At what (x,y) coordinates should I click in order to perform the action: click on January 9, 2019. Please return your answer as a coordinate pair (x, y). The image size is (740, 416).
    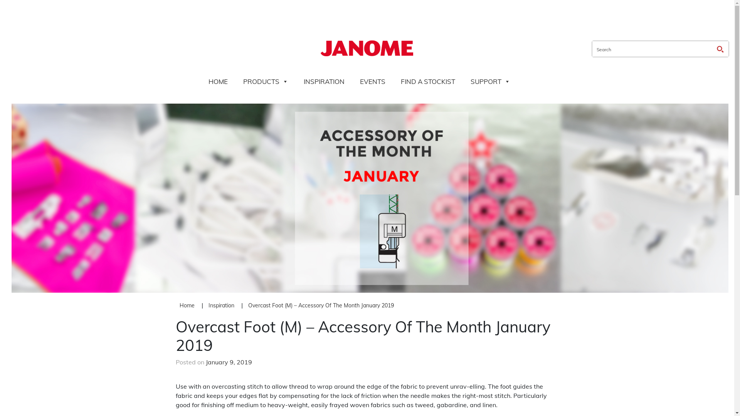
    Looking at the image, I should click on (229, 362).